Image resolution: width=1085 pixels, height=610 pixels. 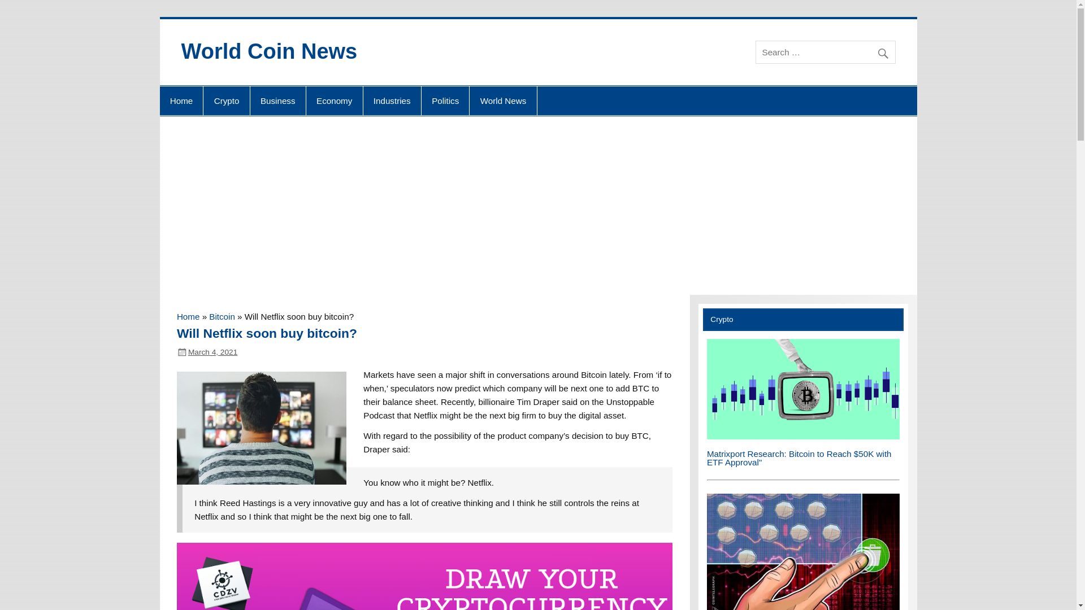 I want to click on World Coin News, so click(x=269, y=51).